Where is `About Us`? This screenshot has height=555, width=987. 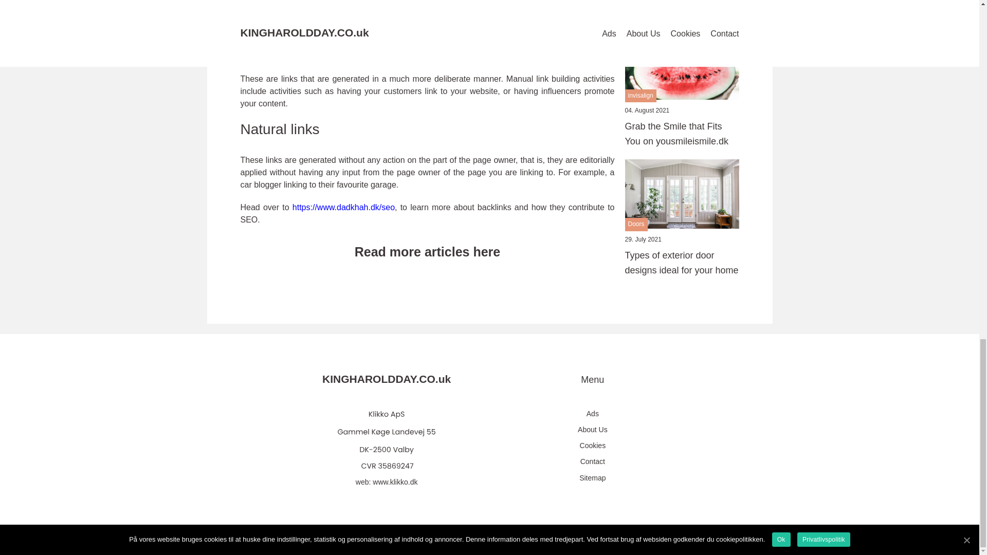 About Us is located at coordinates (592, 430).